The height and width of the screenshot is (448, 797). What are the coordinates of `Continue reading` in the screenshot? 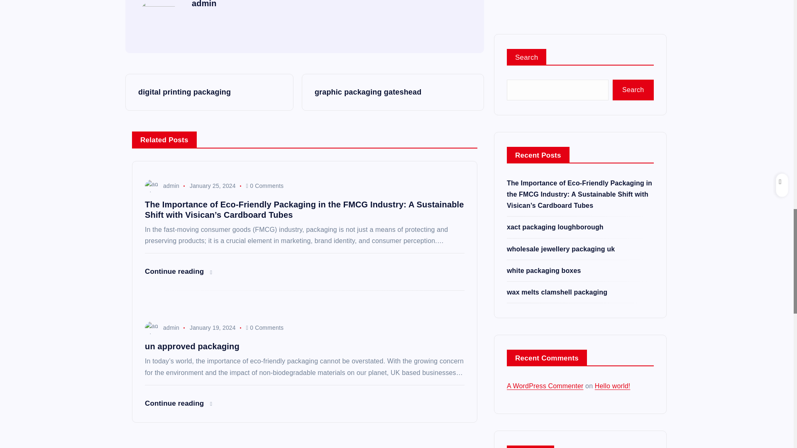 It's located at (178, 271).